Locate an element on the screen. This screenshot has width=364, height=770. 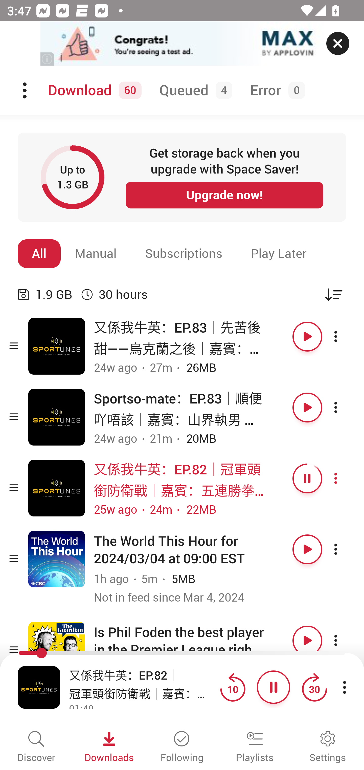
app-monetization is located at coordinates (182, 44).